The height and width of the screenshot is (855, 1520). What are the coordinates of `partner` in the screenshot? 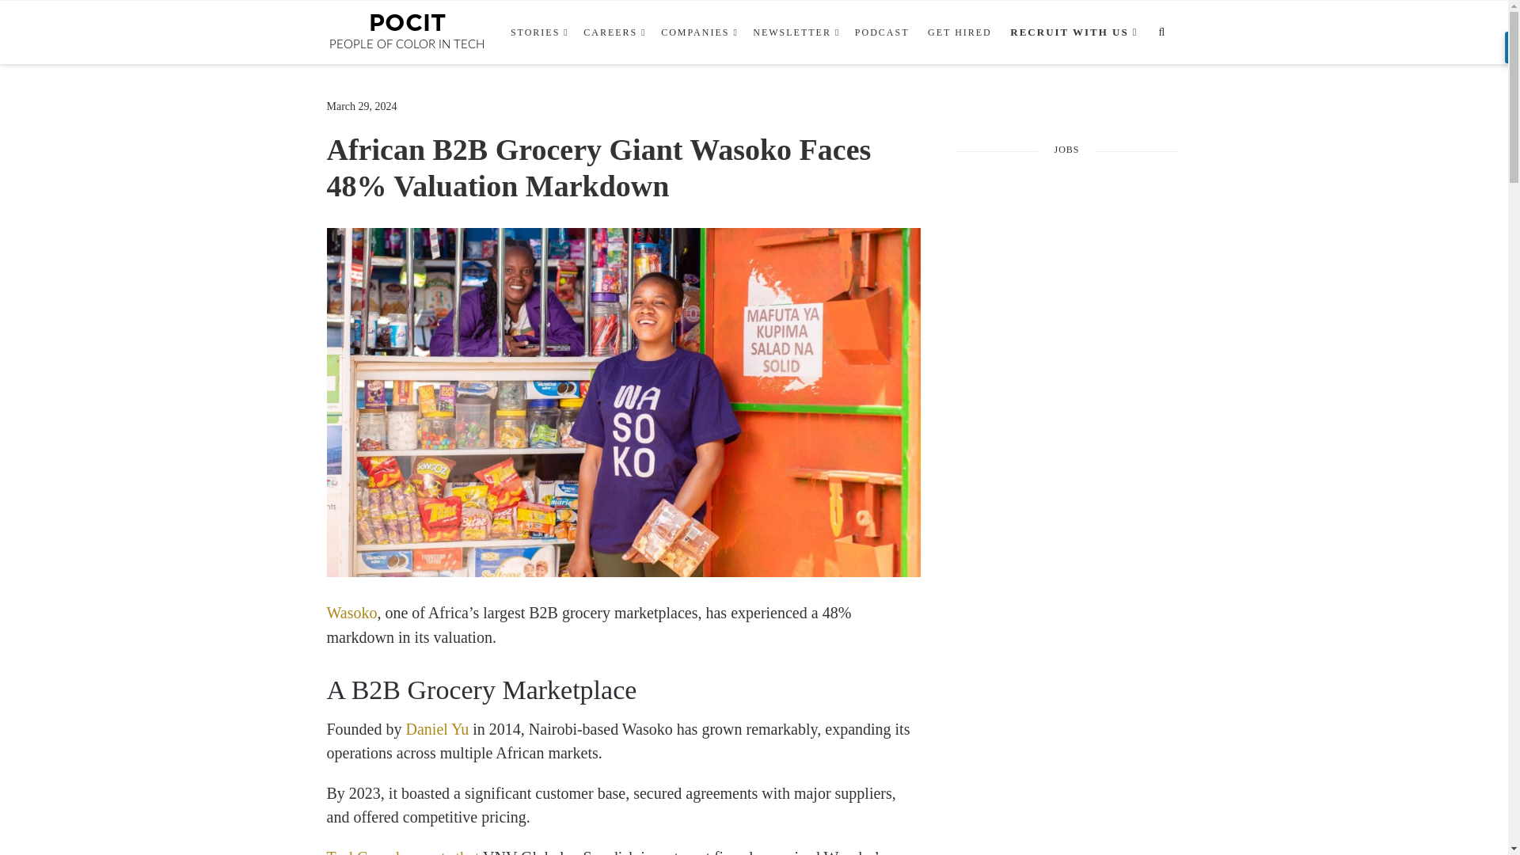 It's located at (1071, 32).